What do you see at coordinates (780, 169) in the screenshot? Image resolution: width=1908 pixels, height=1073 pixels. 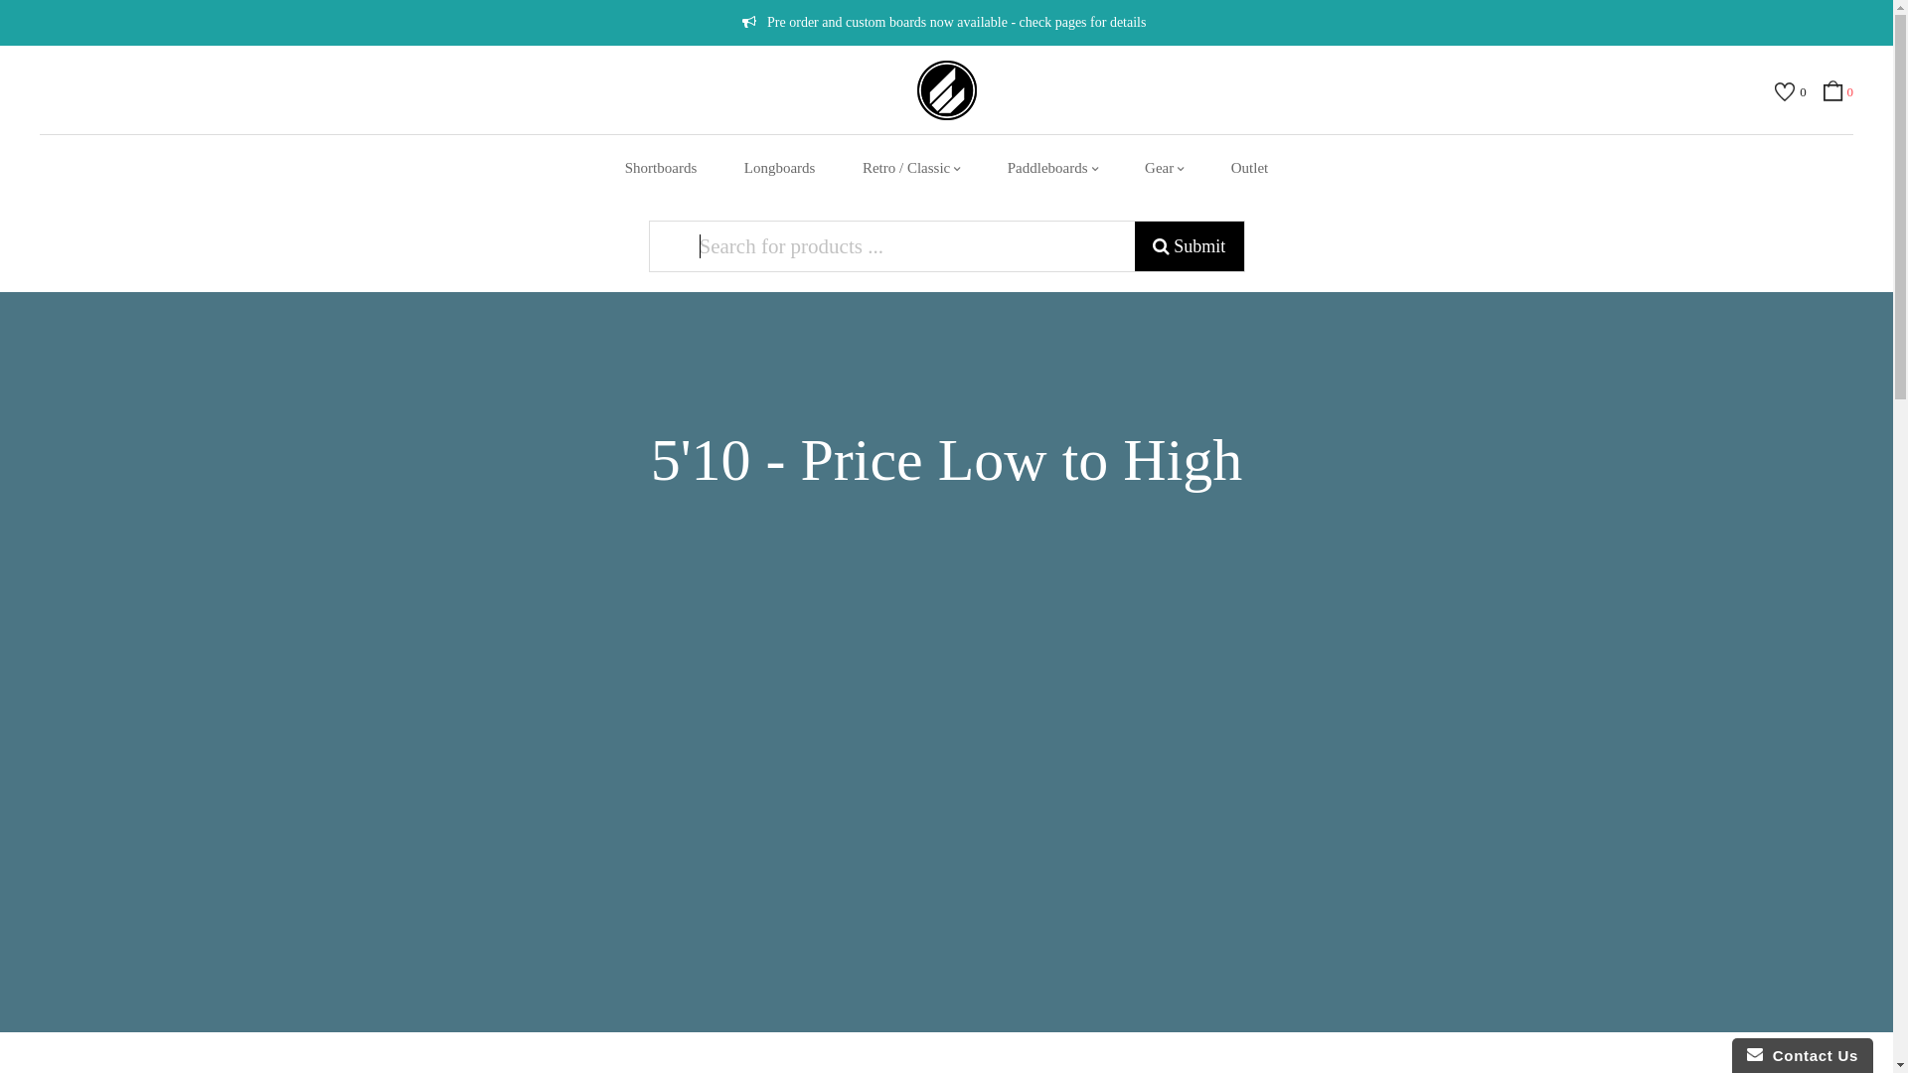 I see `Longboards` at bounding box center [780, 169].